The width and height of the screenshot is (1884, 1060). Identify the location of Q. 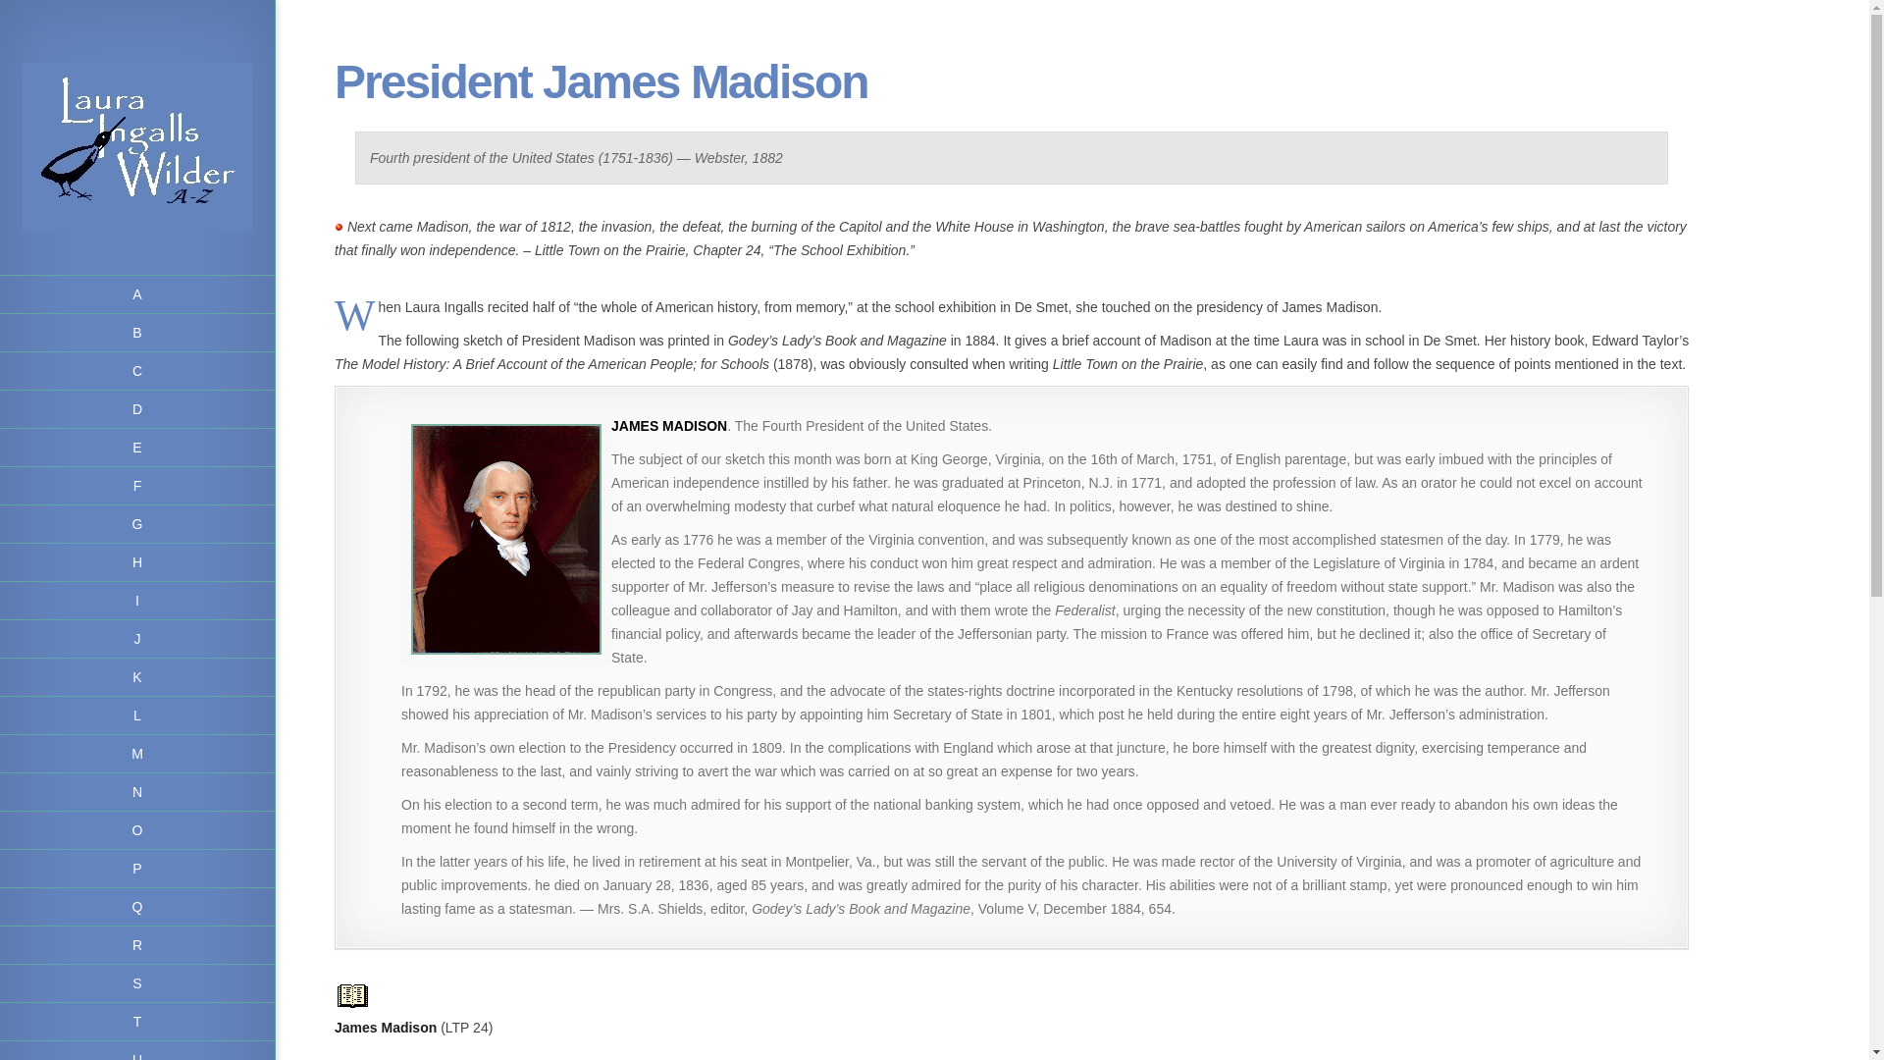
(137, 907).